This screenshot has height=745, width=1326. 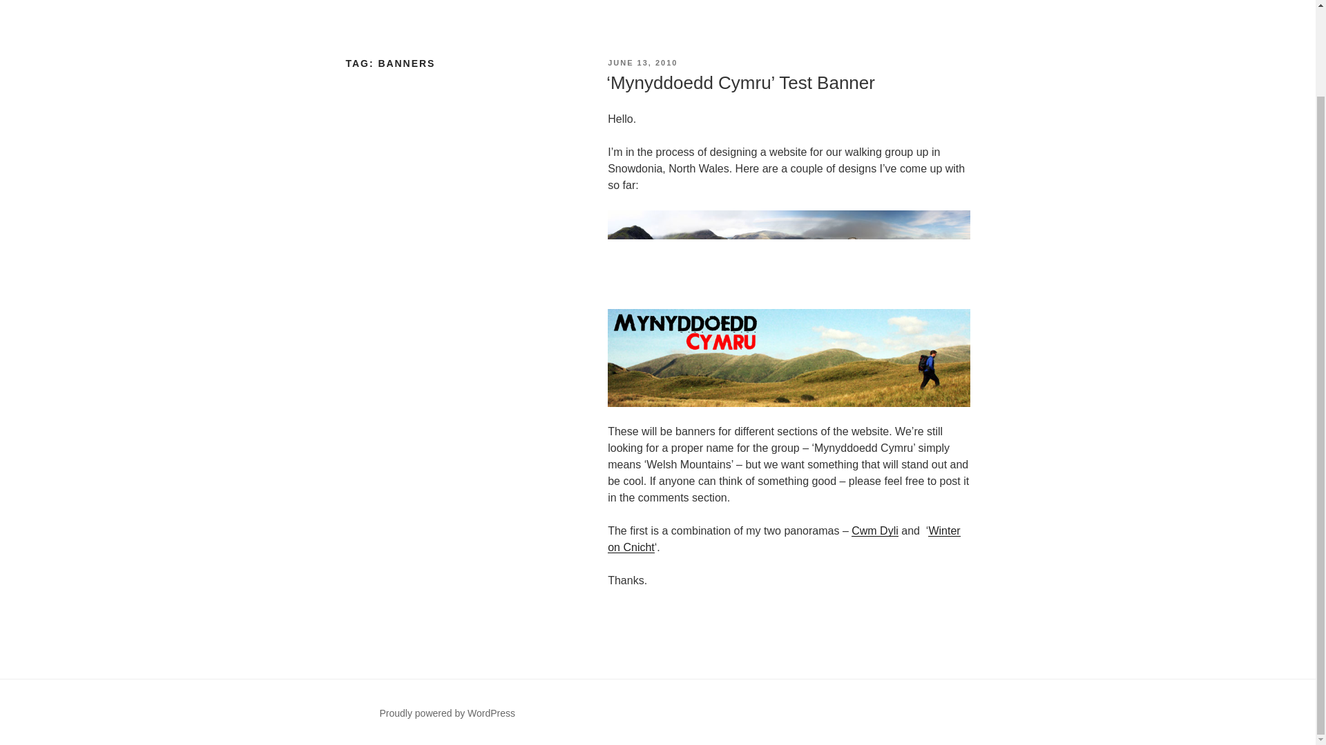 I want to click on Cwm Dyli, so click(x=874, y=530).